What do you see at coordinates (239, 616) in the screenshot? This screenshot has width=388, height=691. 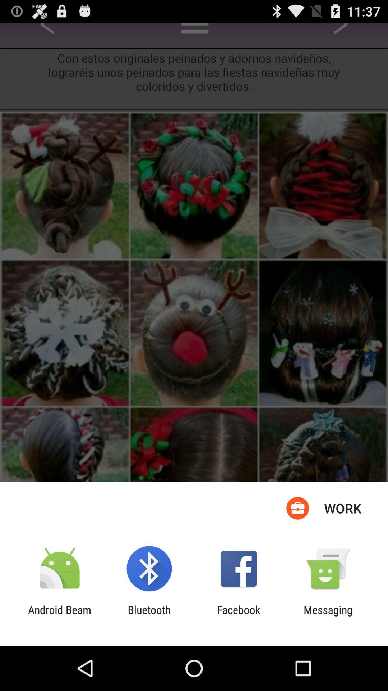 I see `jump to facebook item` at bounding box center [239, 616].